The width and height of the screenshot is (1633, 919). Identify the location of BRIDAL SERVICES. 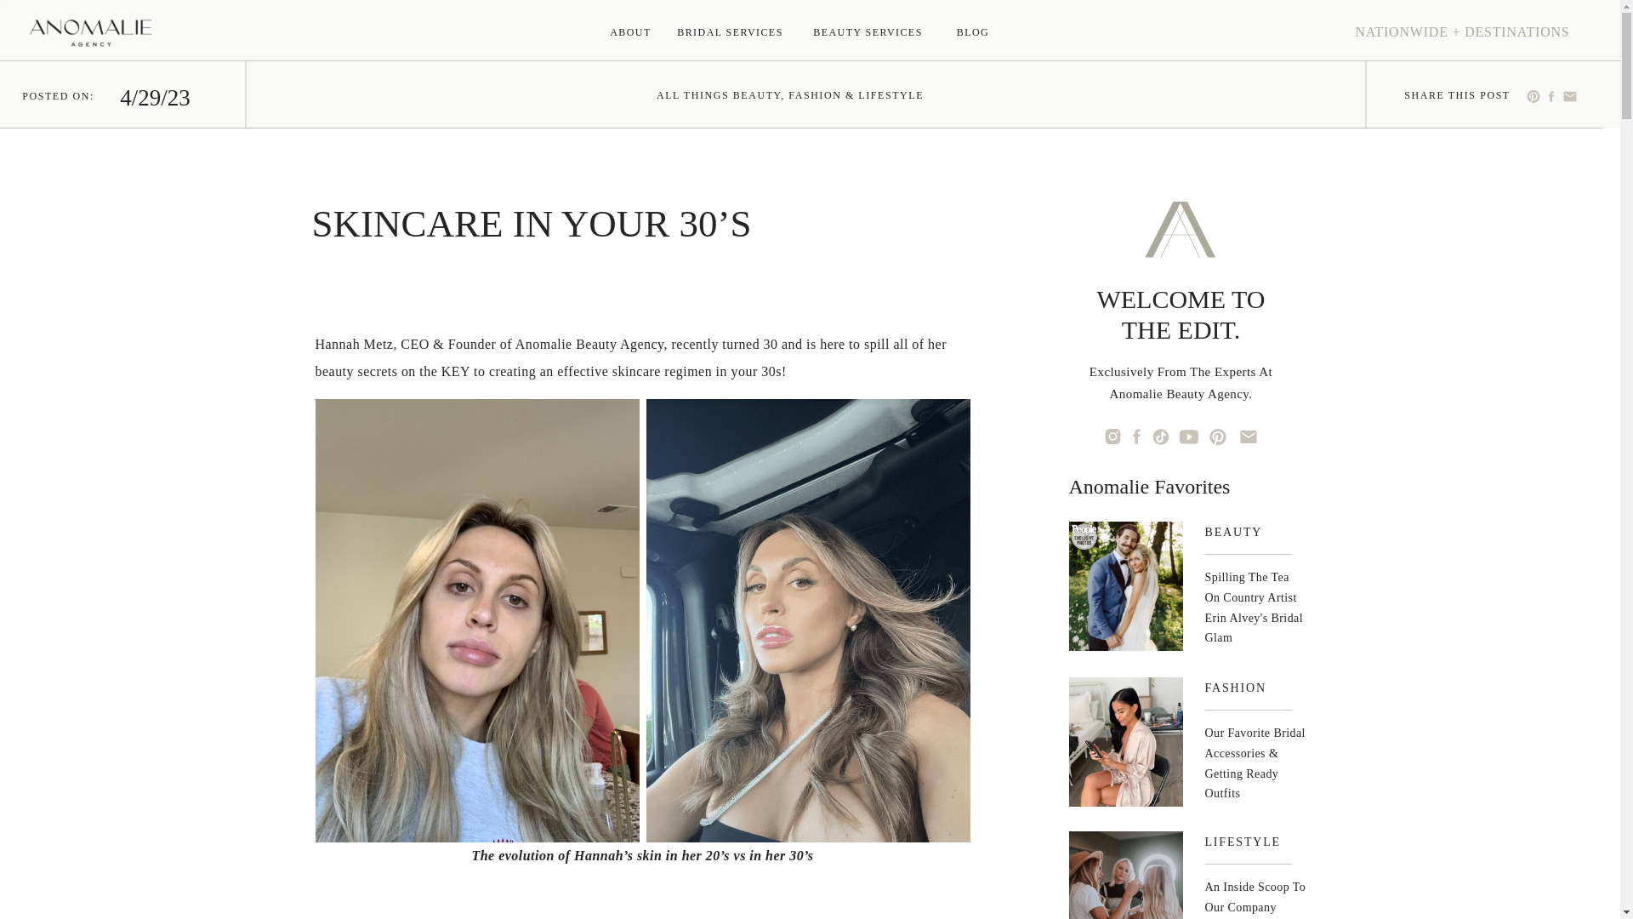
(730, 32).